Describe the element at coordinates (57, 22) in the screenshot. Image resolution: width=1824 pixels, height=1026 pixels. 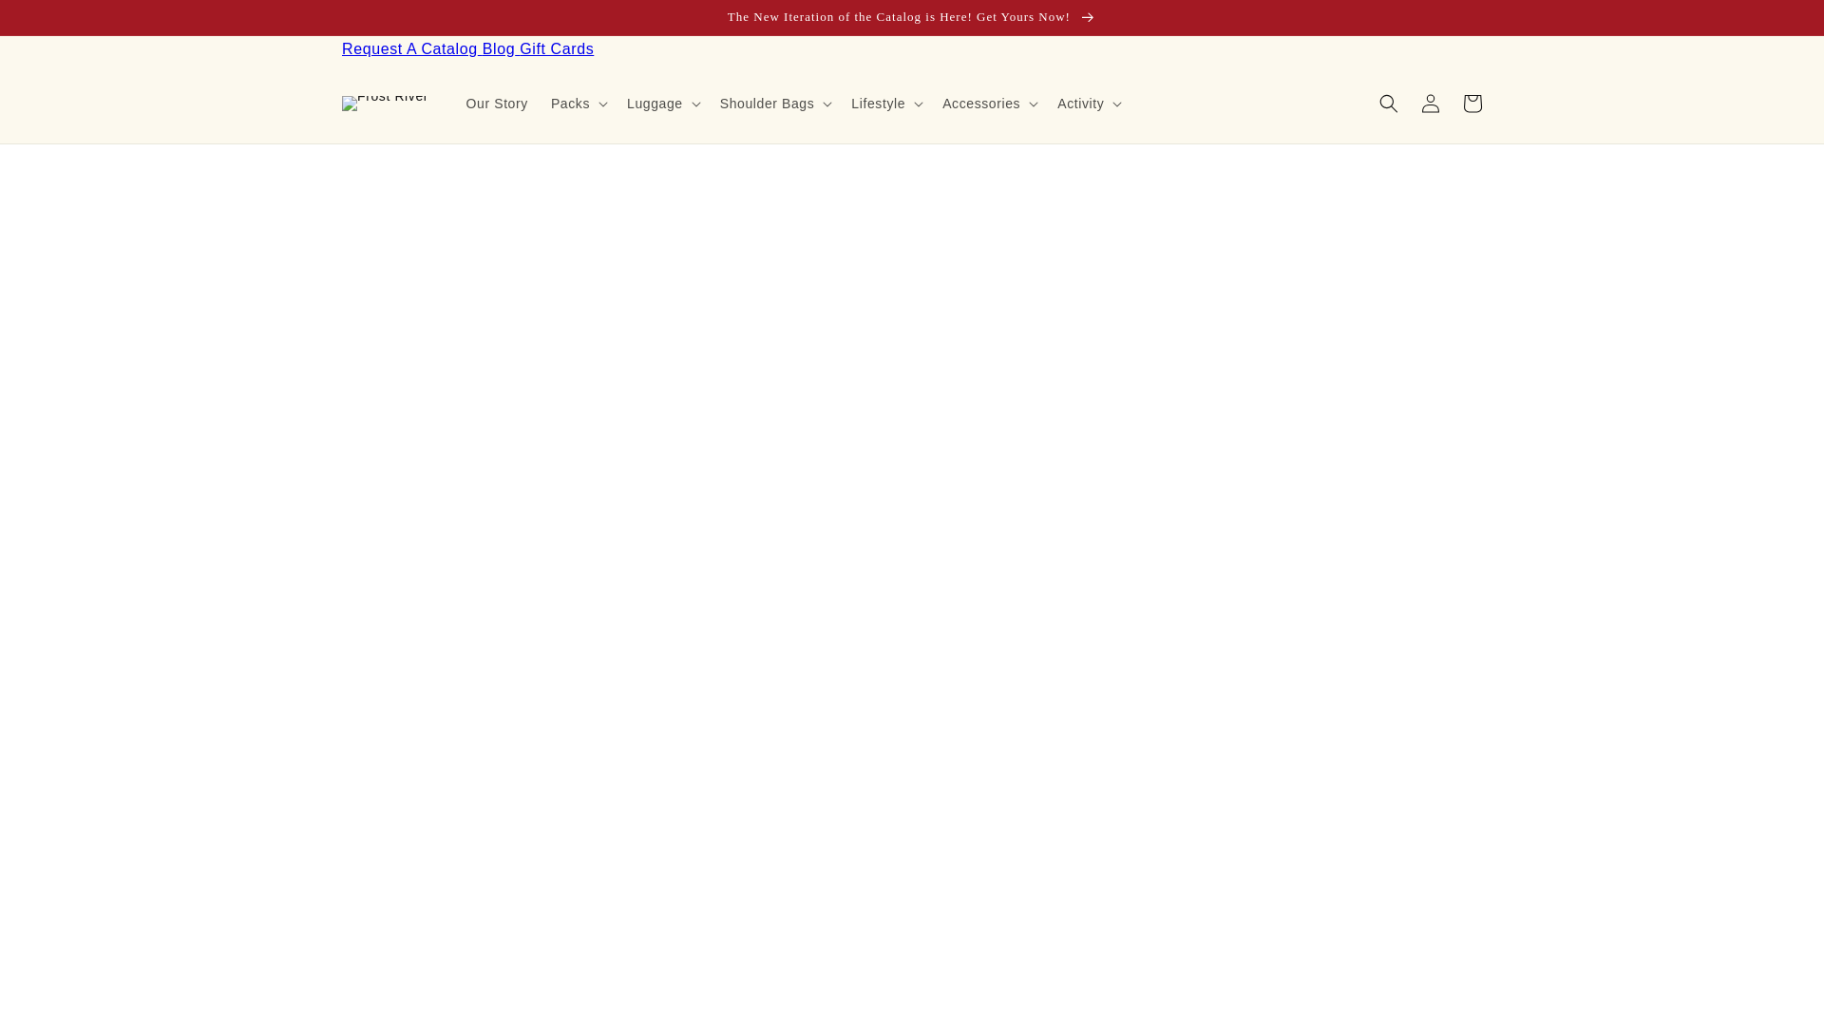
I see `Skip to content` at that location.